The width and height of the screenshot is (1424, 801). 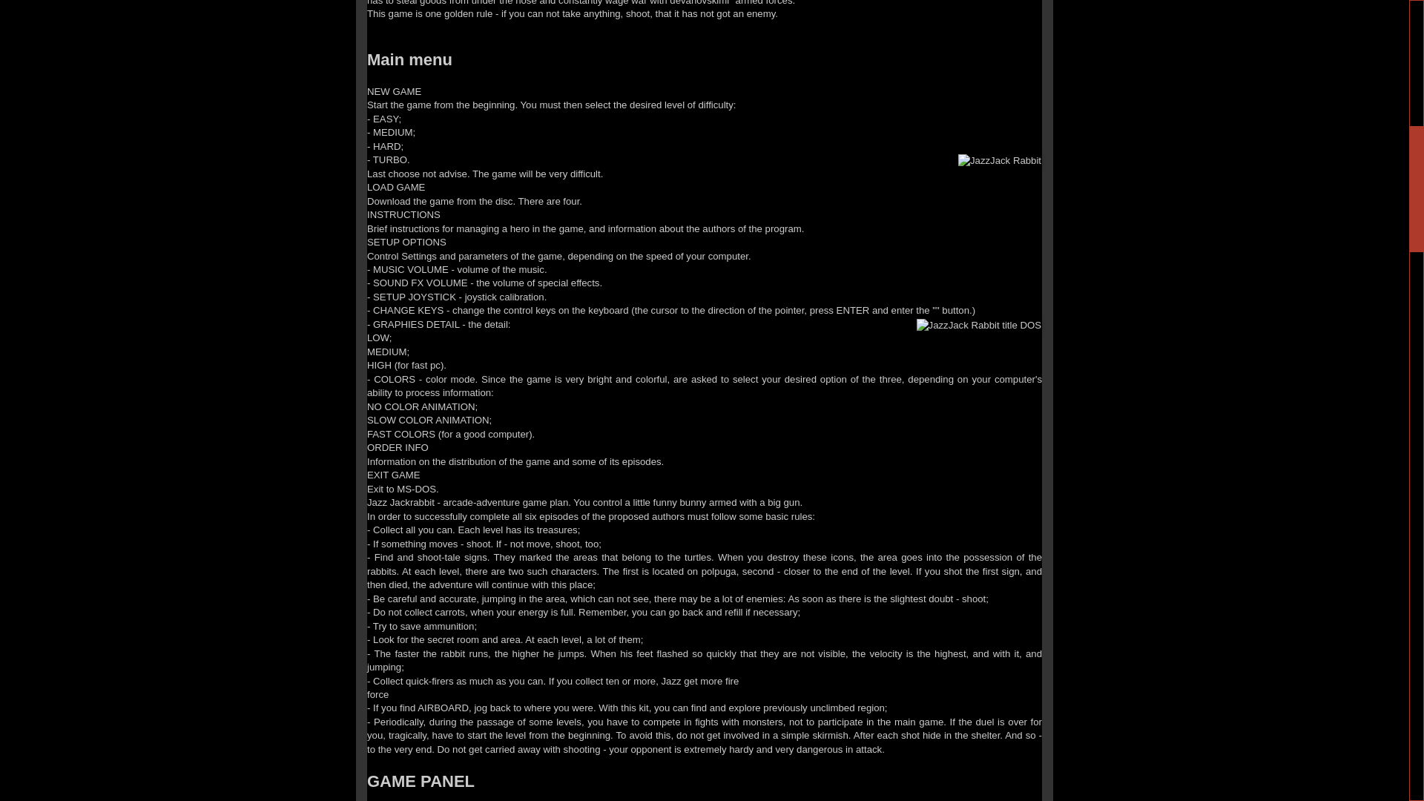 I want to click on JazzJack Rabbit, so click(x=1000, y=160).